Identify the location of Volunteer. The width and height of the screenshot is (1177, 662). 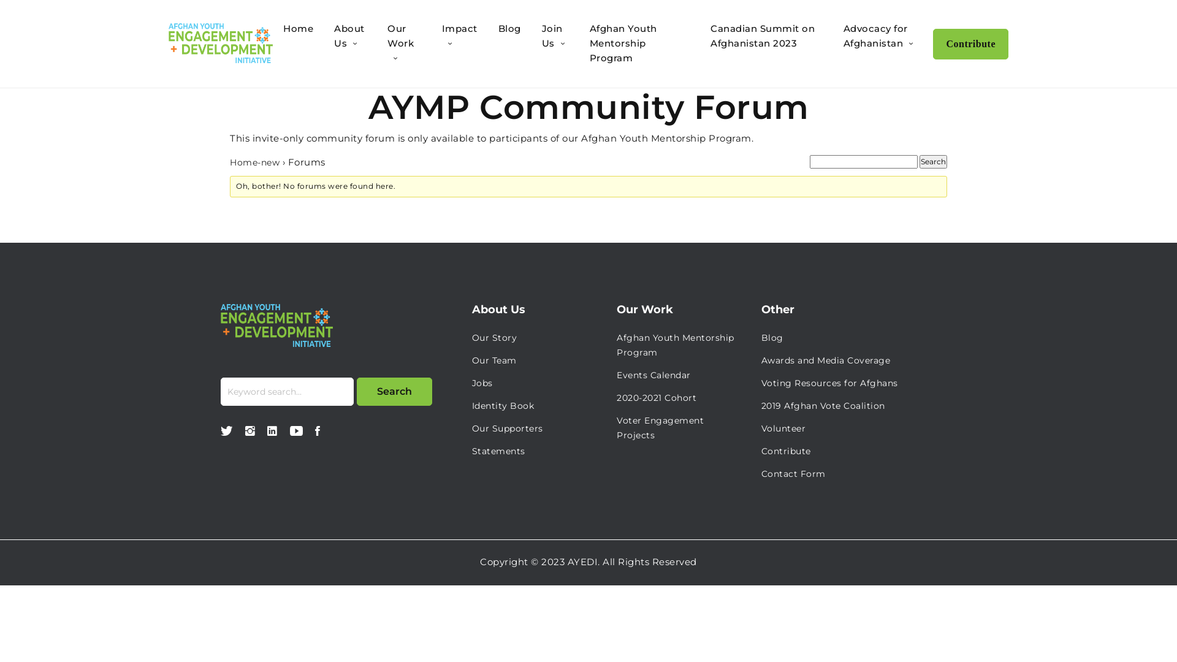
(783, 428).